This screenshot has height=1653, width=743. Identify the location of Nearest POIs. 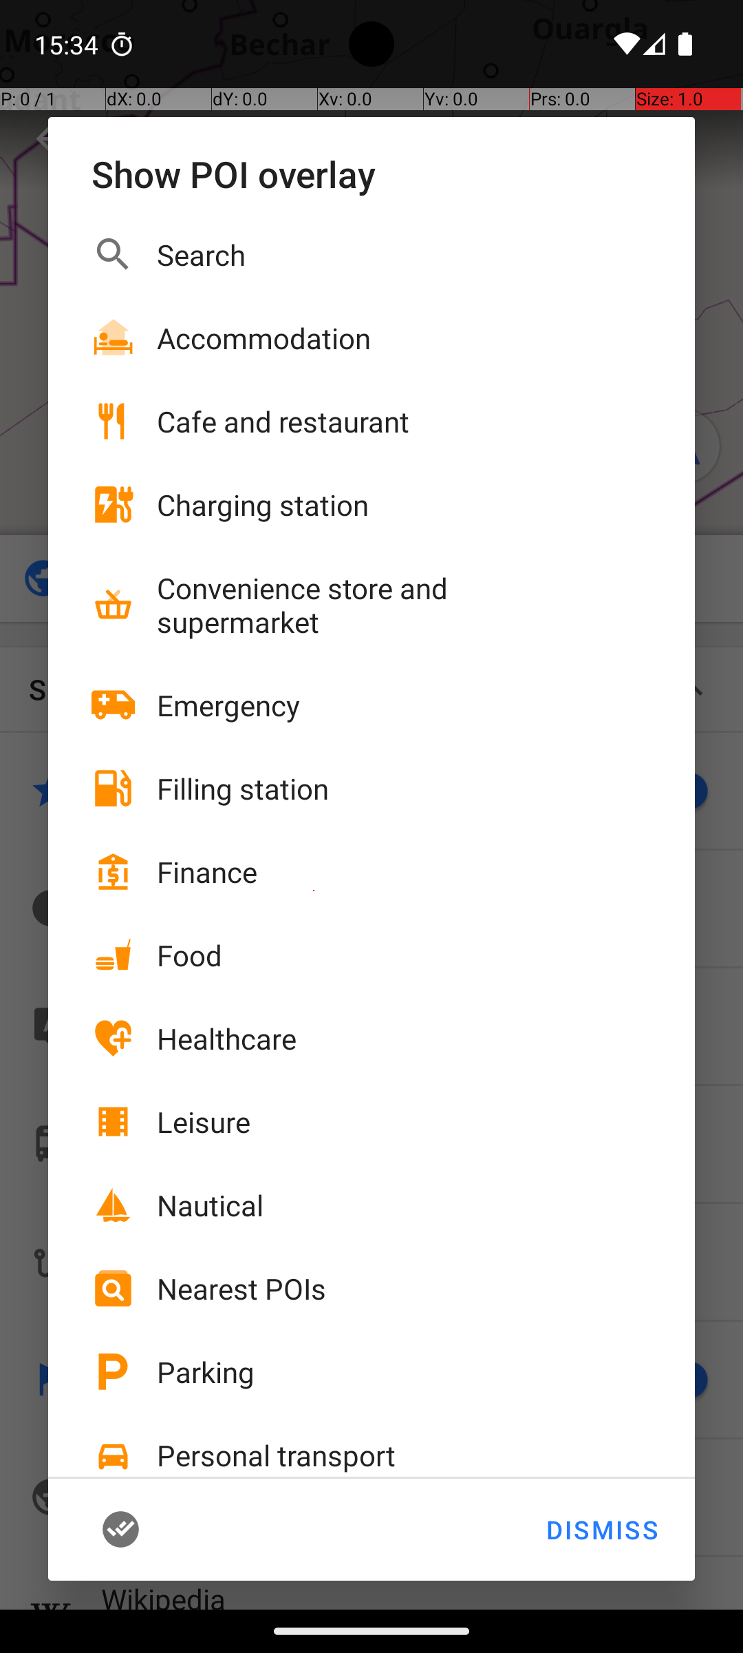
(241, 1288).